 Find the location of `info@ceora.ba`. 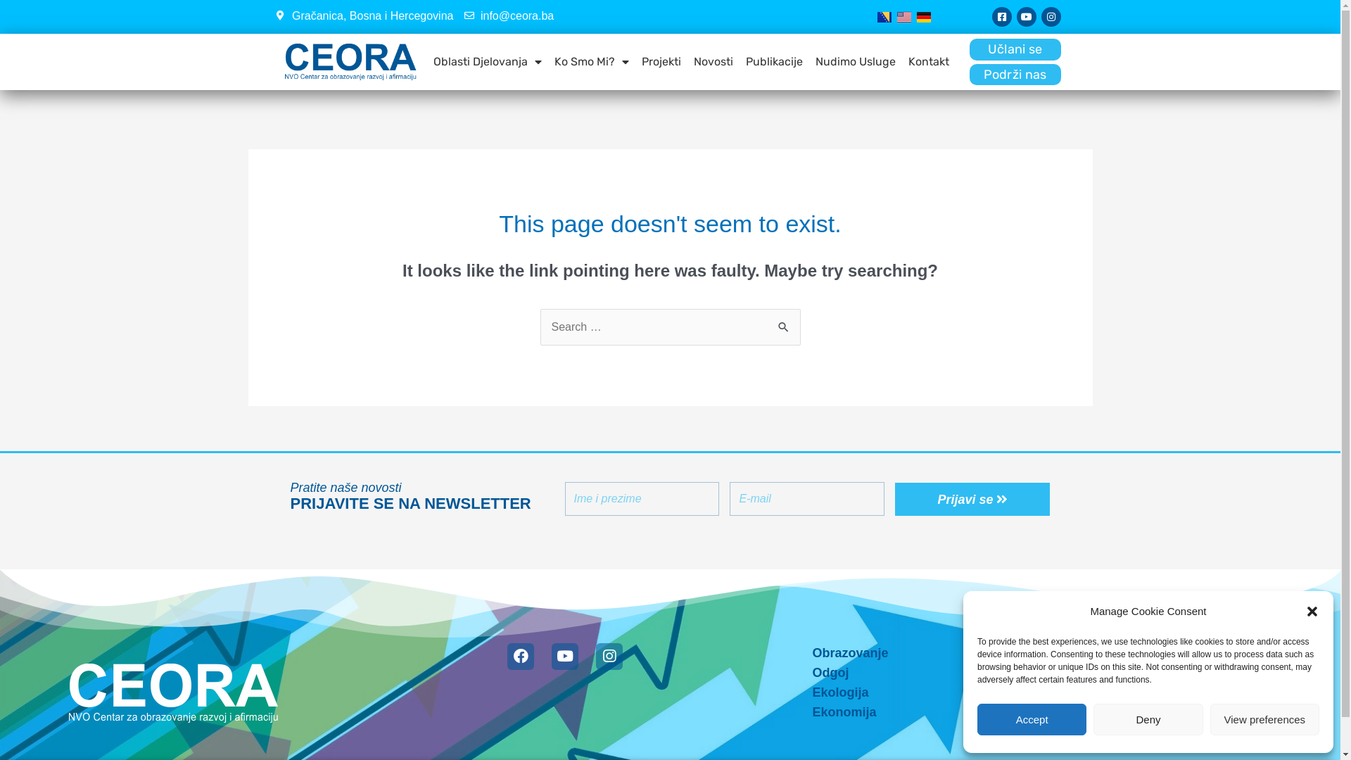

info@ceora.ba is located at coordinates (509, 16).